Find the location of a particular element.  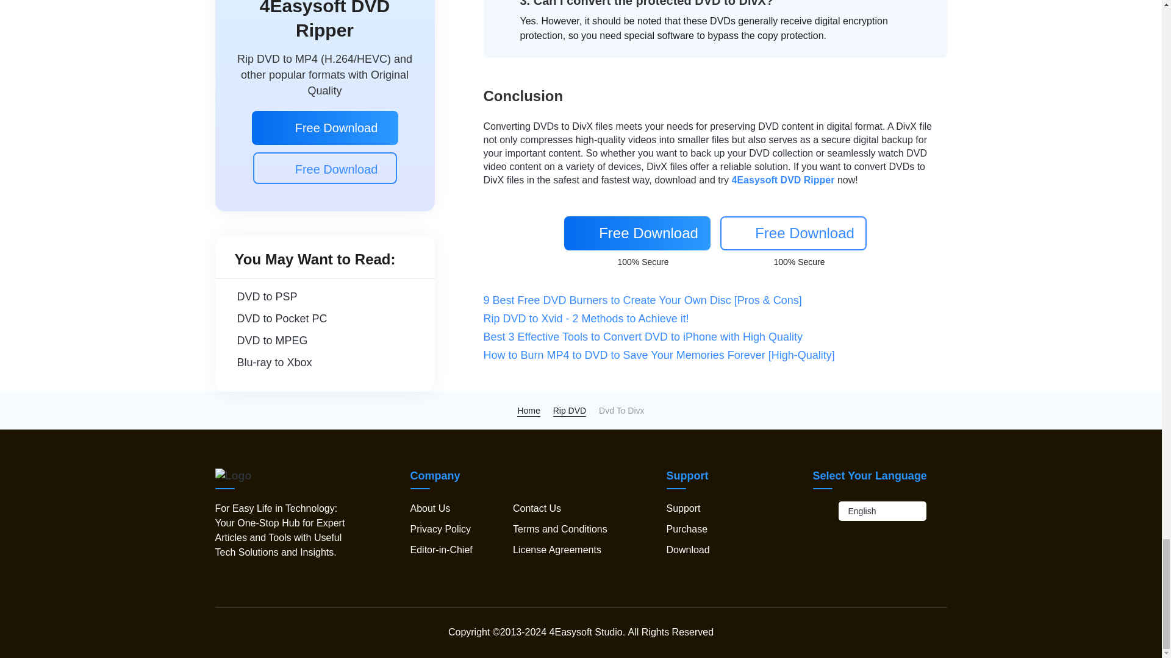

Editor-in-Chief is located at coordinates (440, 550).